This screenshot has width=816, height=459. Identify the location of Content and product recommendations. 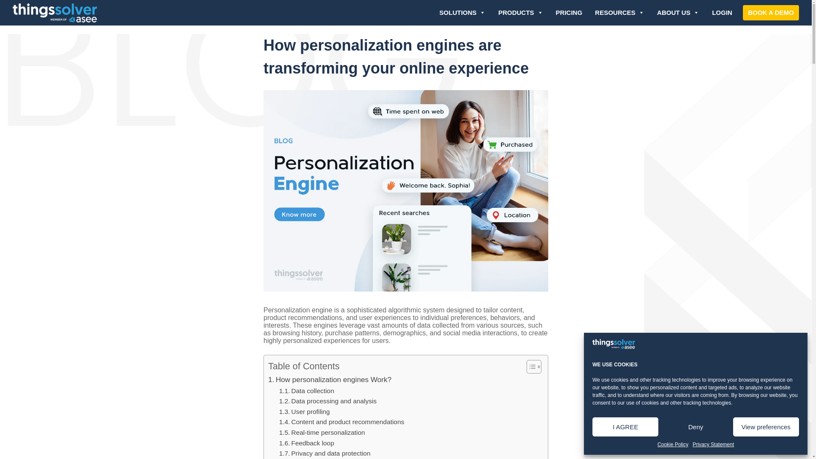
(342, 422).